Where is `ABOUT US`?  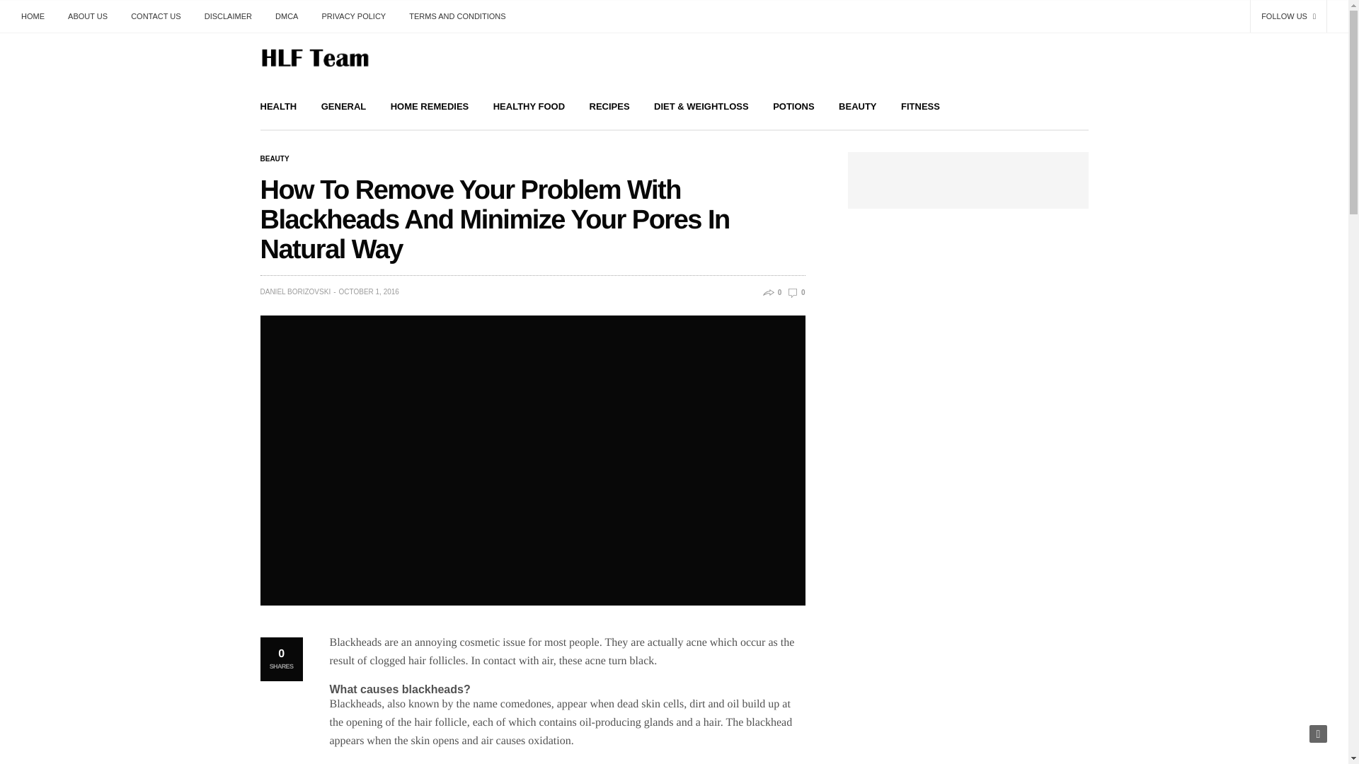 ABOUT US is located at coordinates (88, 16).